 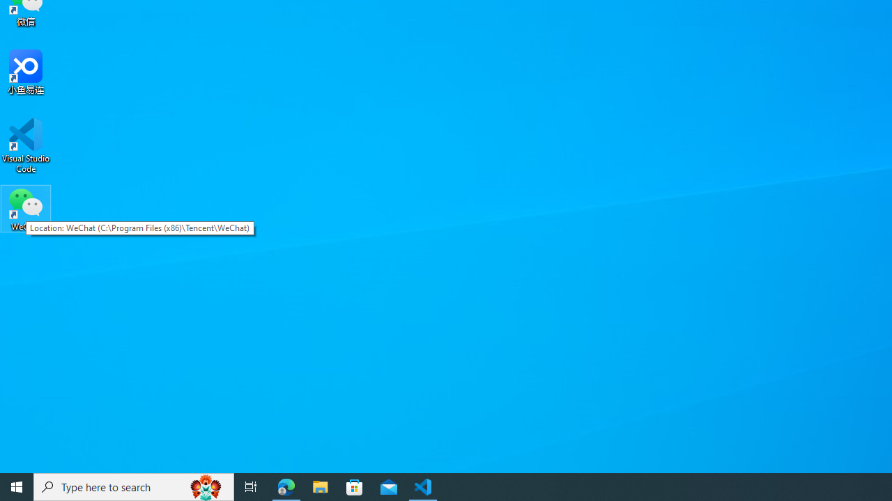 I want to click on Search highlights icon opens search home window, so click(x=206, y=487).